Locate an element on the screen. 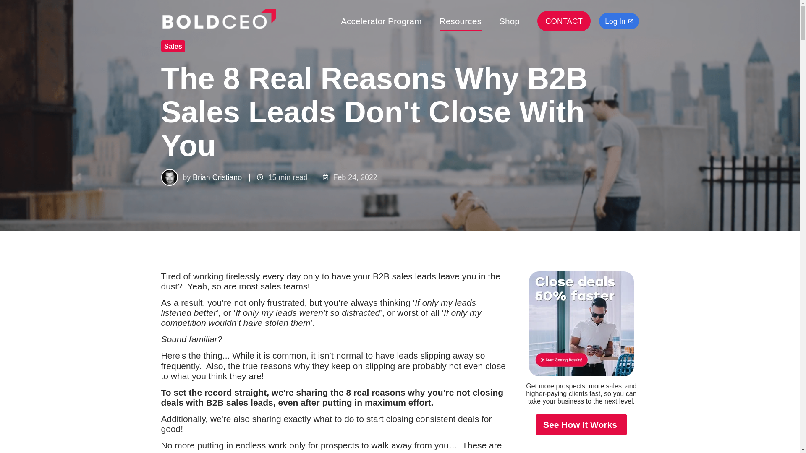 The image size is (806, 453). Shop is located at coordinates (509, 21).